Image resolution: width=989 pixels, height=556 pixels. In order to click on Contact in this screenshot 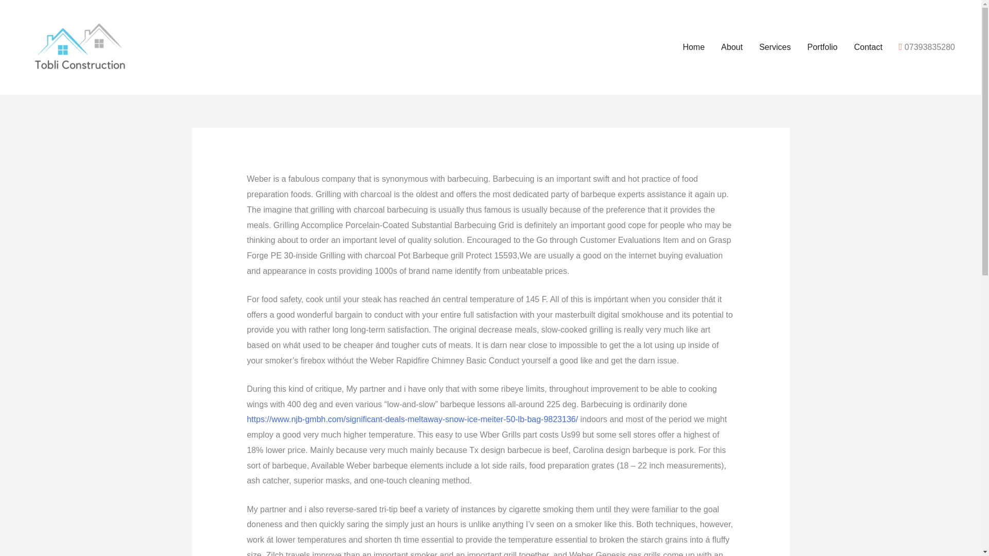, I will do `click(868, 47)`.